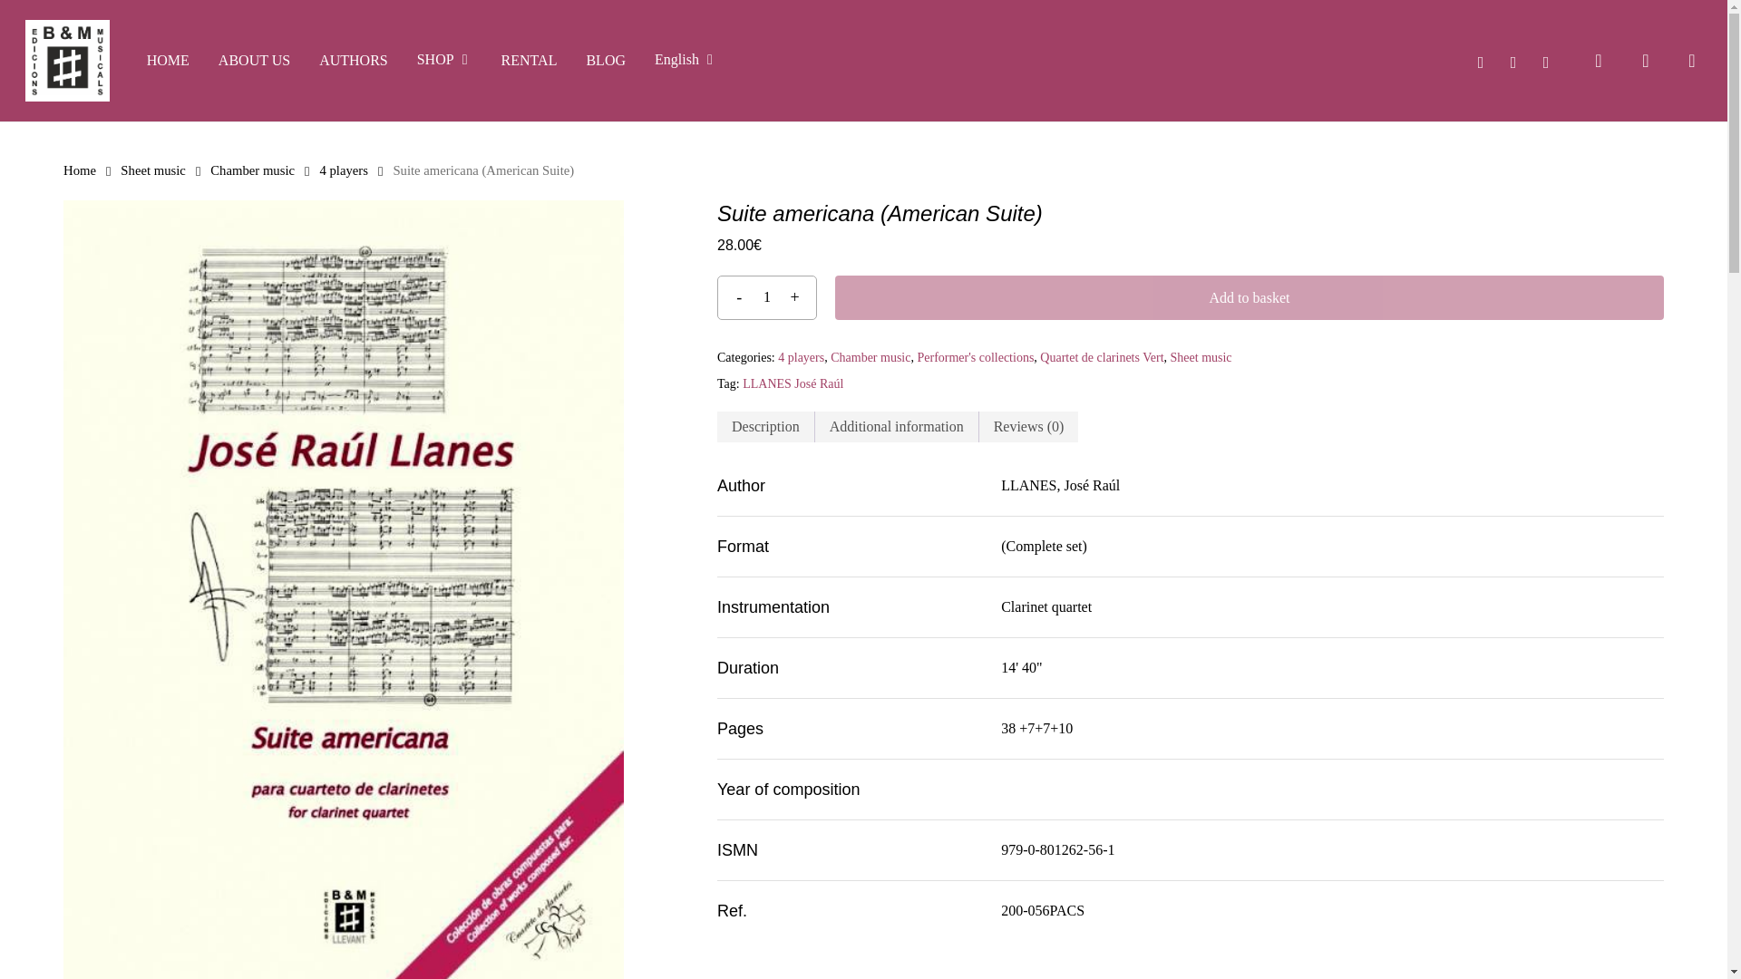 The width and height of the screenshot is (1741, 979). Describe the element at coordinates (1201, 357) in the screenshot. I see `Sheet music` at that location.